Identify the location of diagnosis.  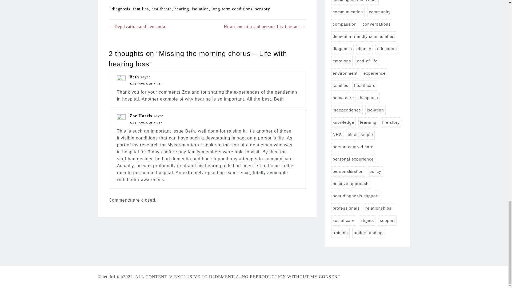
(121, 9).